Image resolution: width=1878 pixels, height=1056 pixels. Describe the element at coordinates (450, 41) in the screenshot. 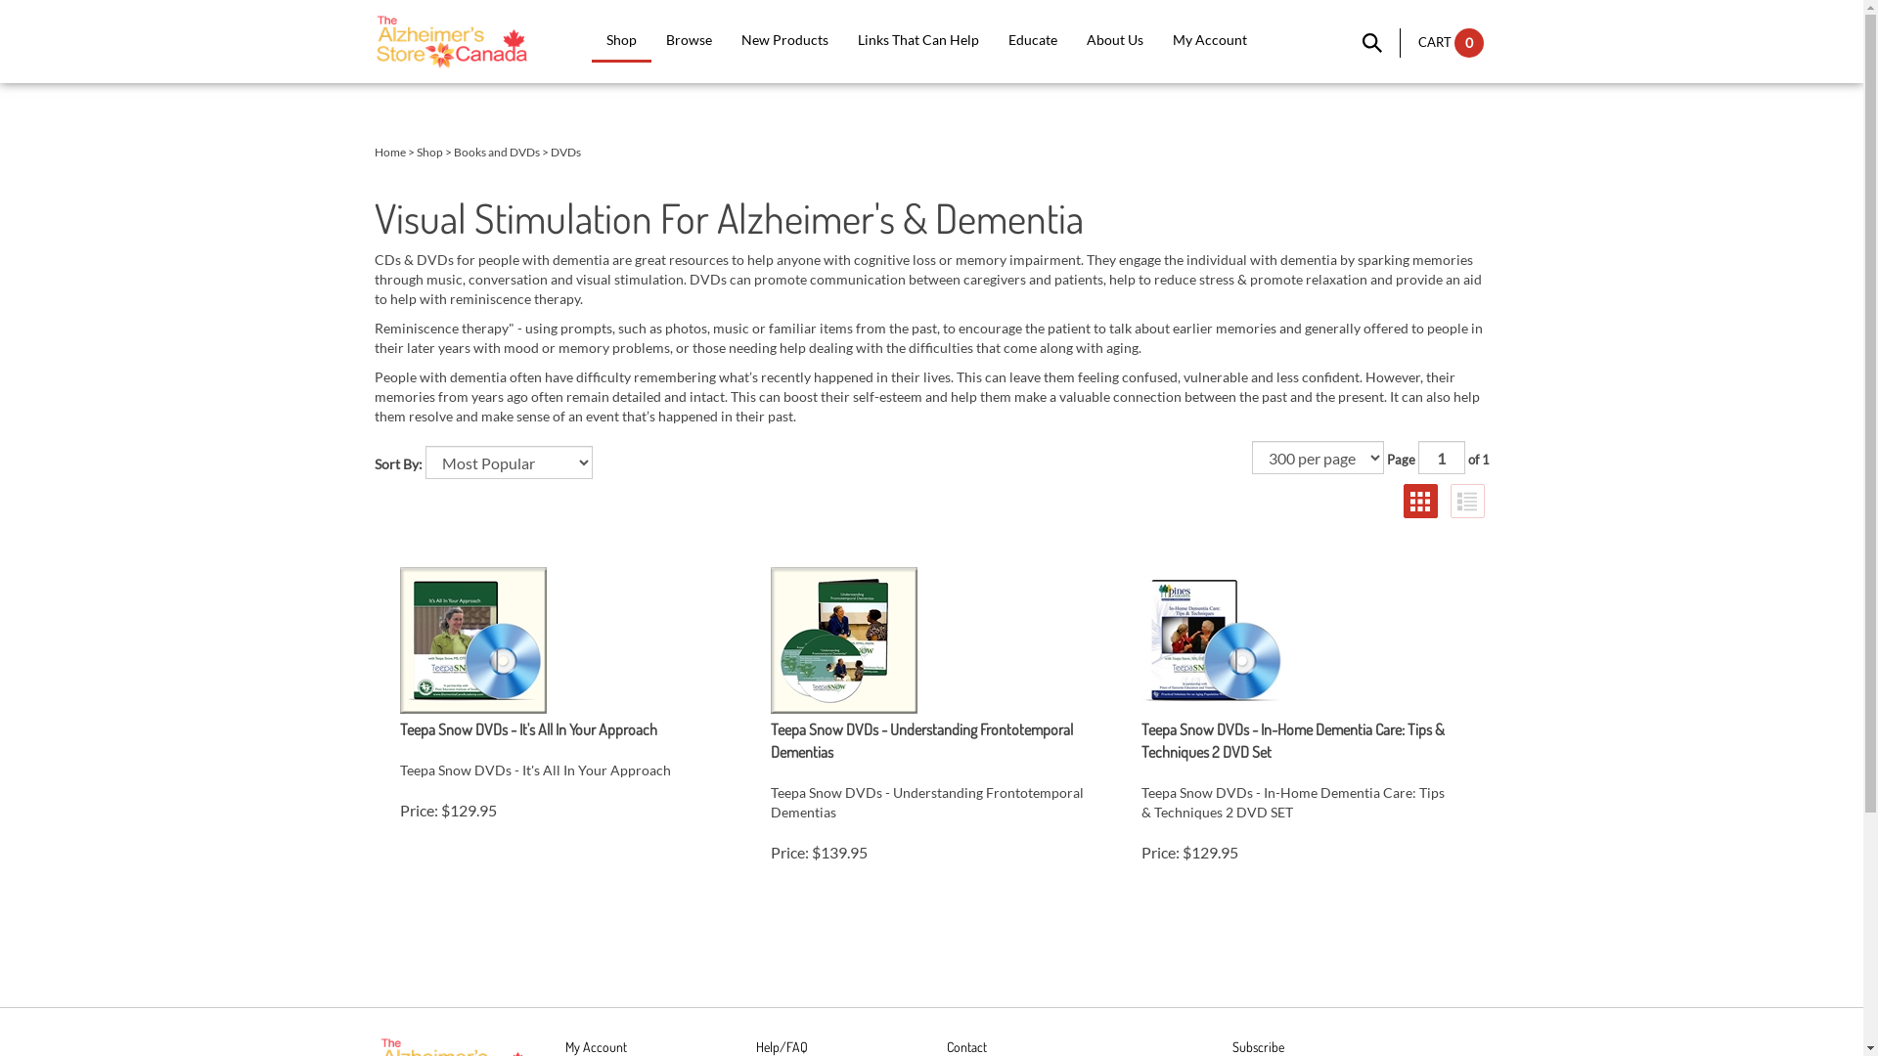

I see `www.alzstore.ca` at that location.